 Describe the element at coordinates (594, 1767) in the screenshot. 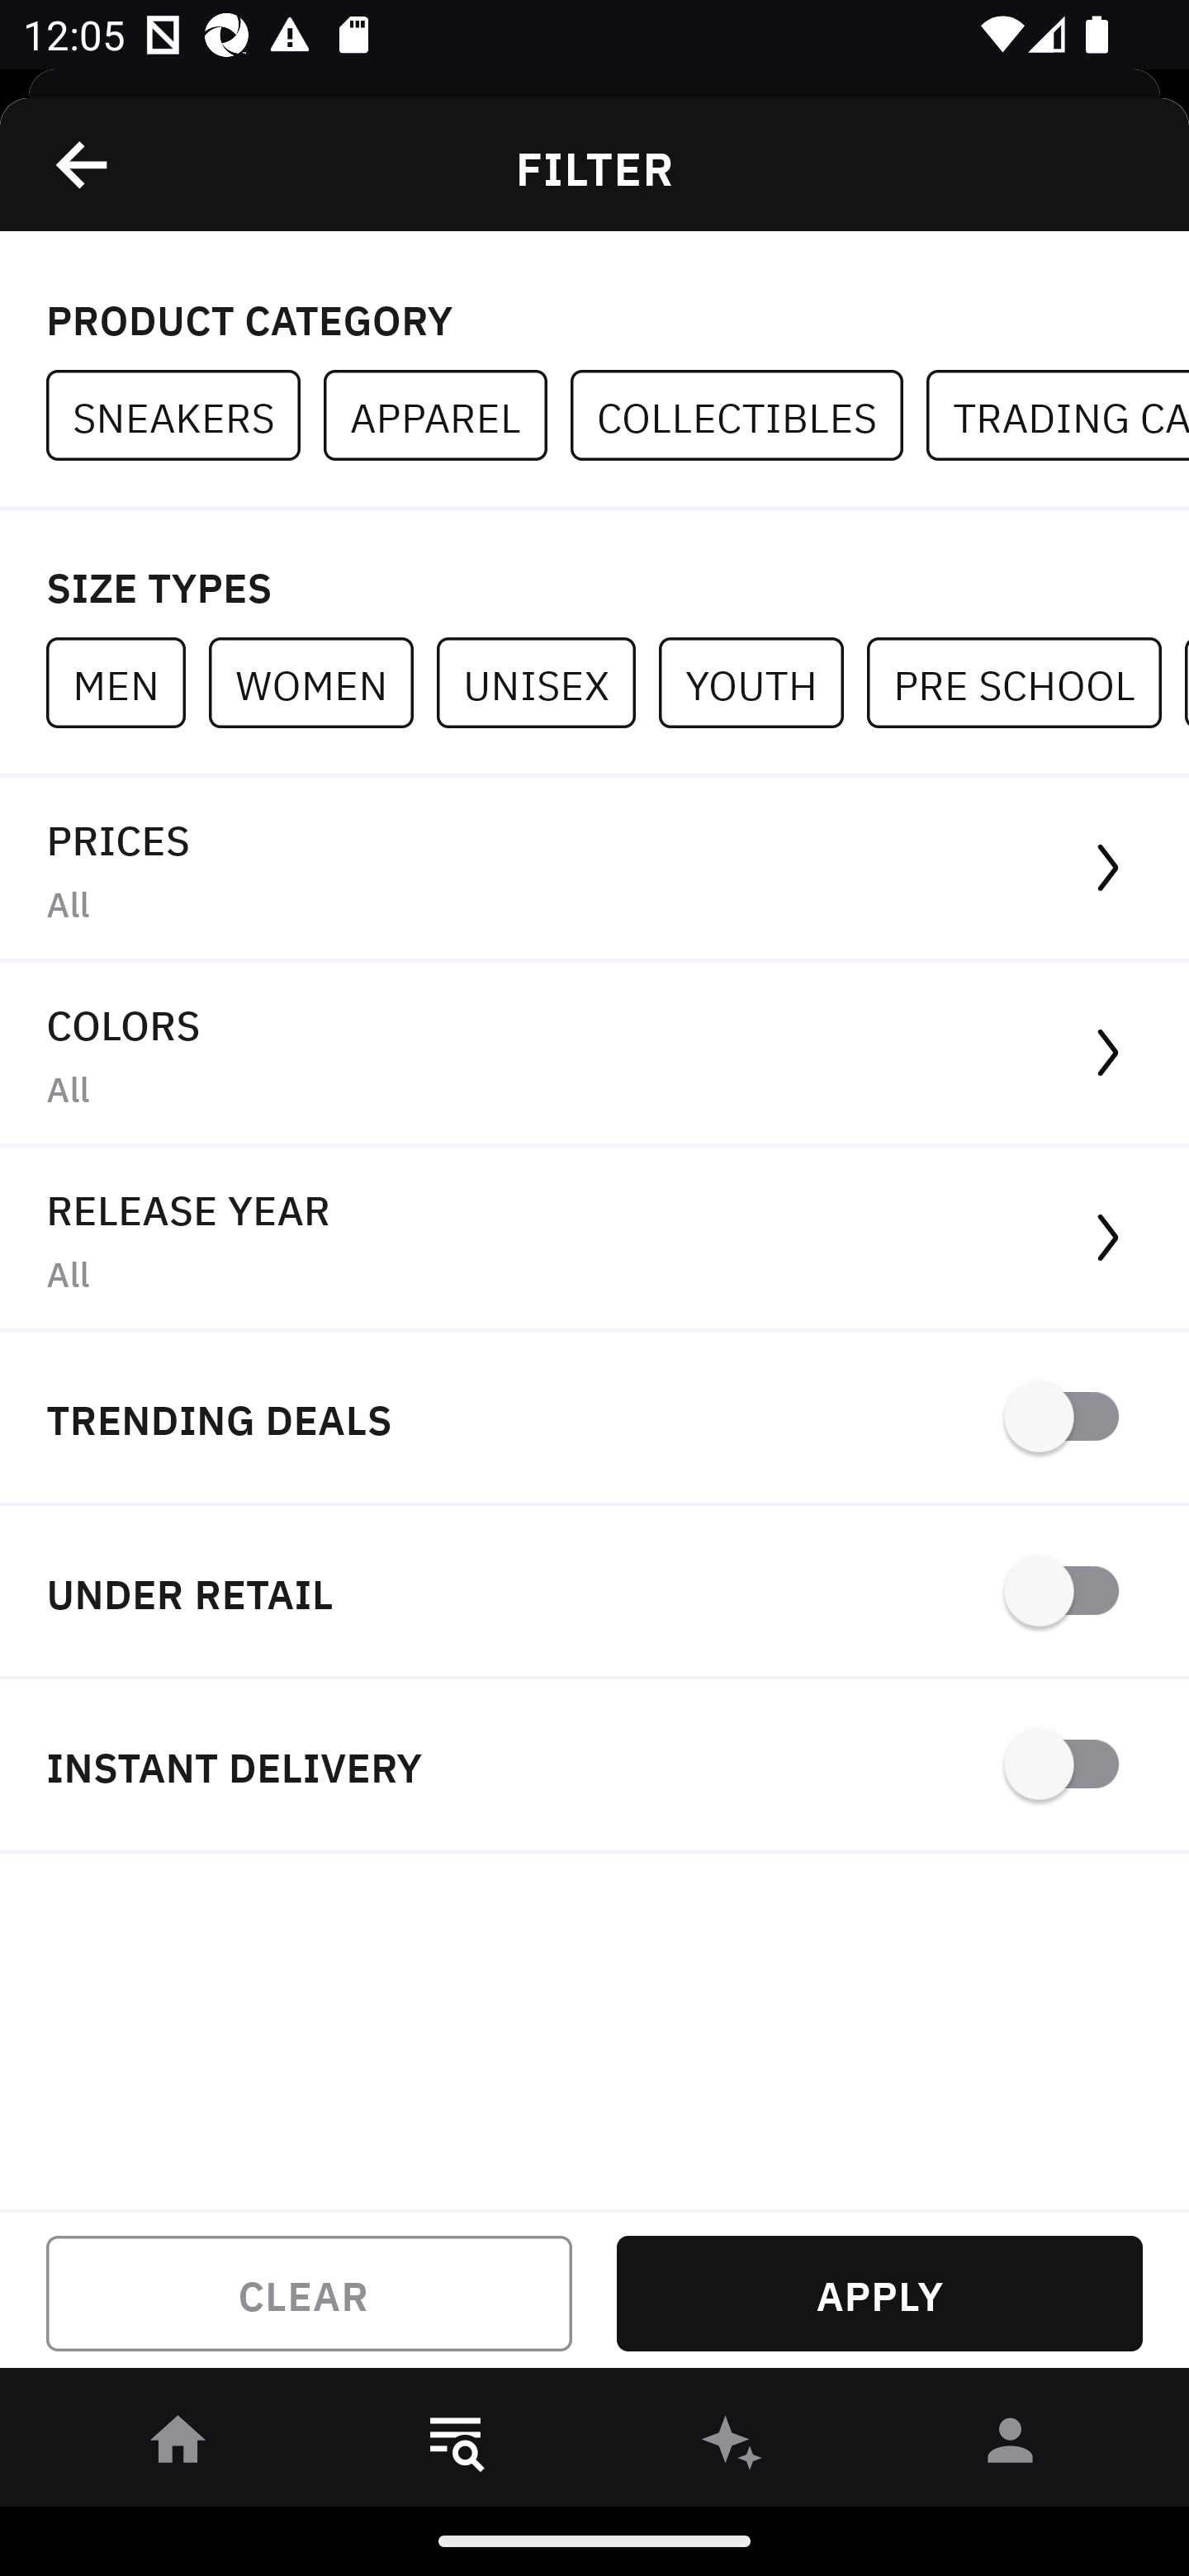

I see `INSTANT DELIVERY` at that location.